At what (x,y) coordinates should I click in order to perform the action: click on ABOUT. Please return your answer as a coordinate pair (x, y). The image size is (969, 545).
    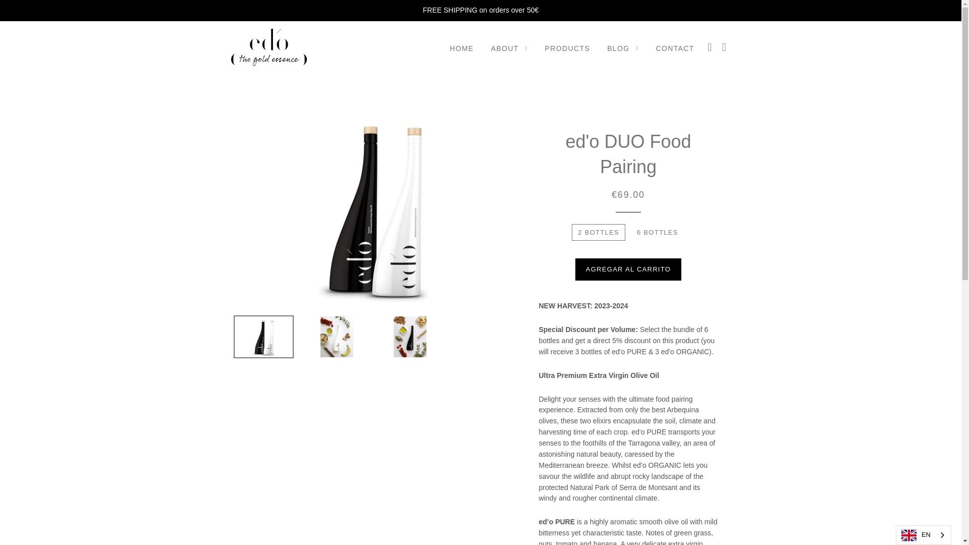
    Looking at the image, I should click on (510, 49).